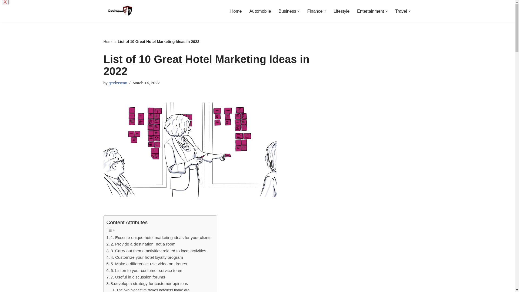 The height and width of the screenshot is (292, 519). I want to click on Business, so click(287, 11).